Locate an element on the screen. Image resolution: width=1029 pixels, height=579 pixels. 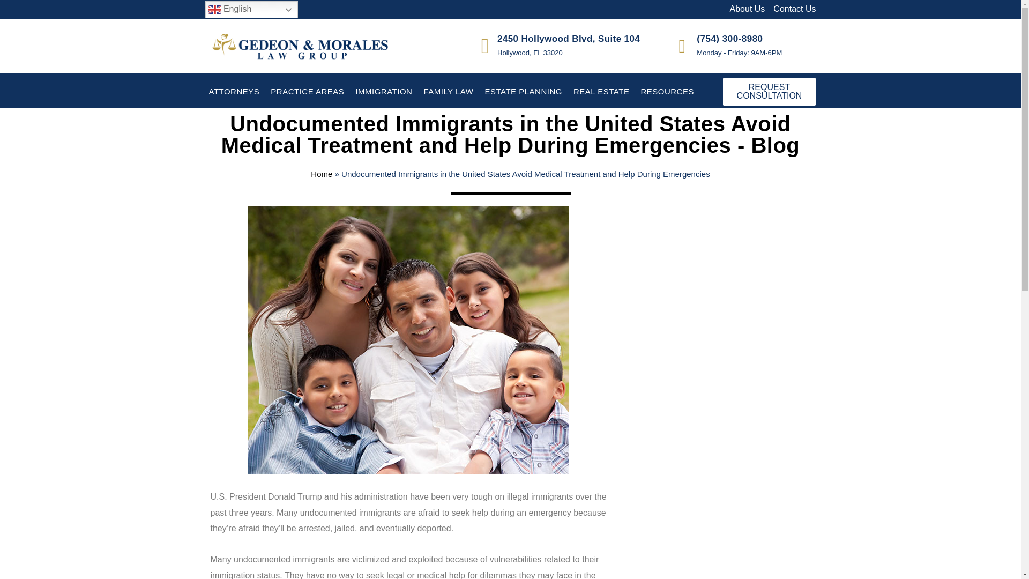
IMMIGRATION is located at coordinates (384, 91).